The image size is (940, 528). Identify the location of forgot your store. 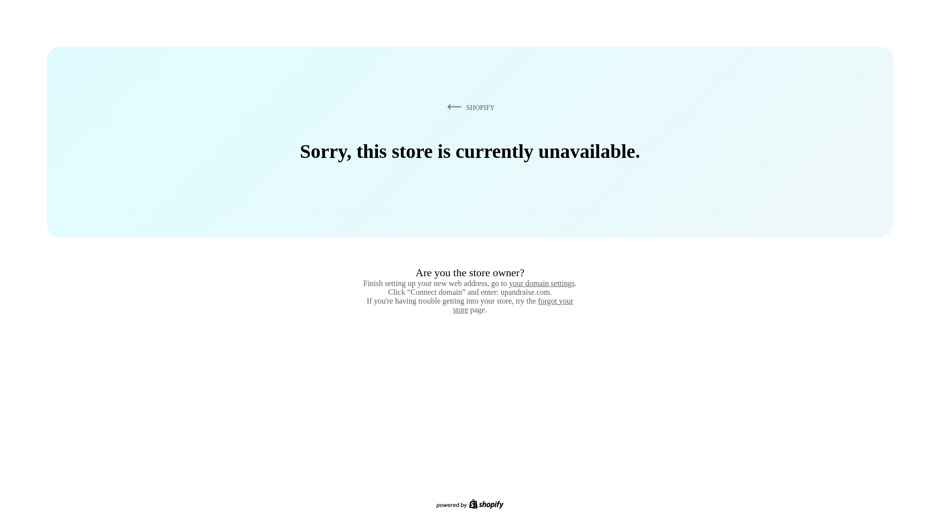
(513, 305).